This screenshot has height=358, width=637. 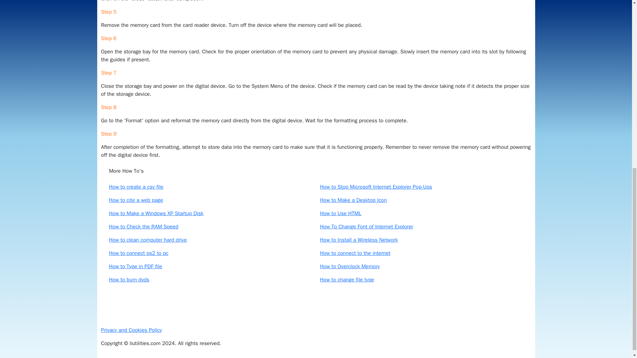 What do you see at coordinates (156, 213) in the screenshot?
I see `How to Make a Windows XP Startup Disk` at bounding box center [156, 213].